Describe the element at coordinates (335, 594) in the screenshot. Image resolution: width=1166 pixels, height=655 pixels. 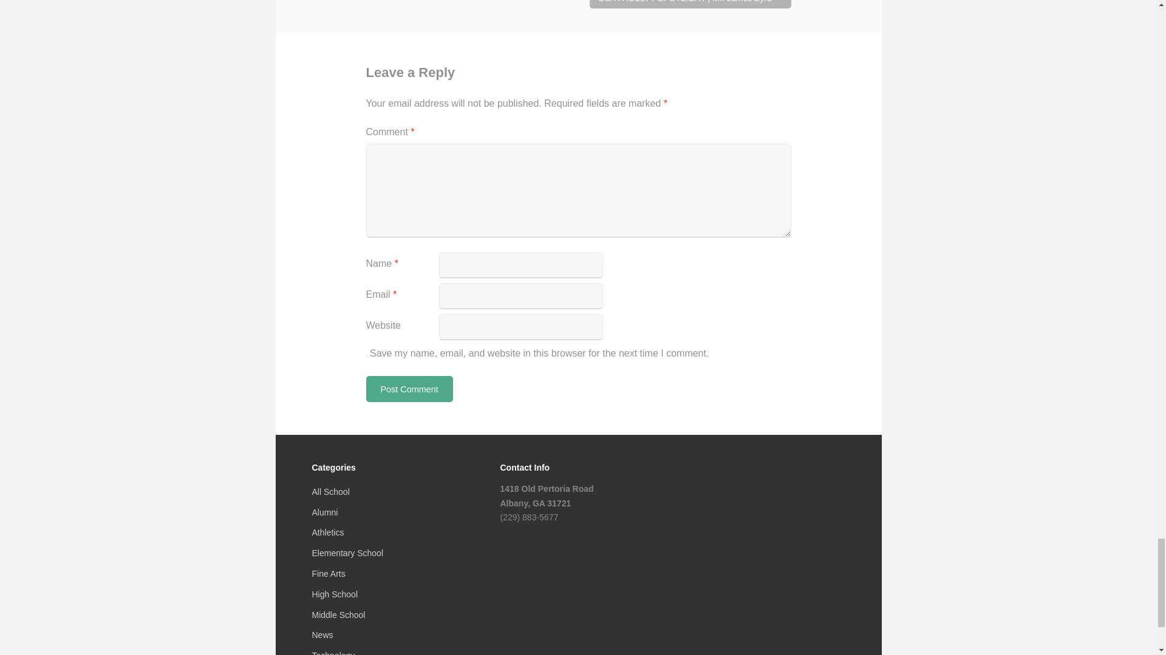
I see `High School` at that location.